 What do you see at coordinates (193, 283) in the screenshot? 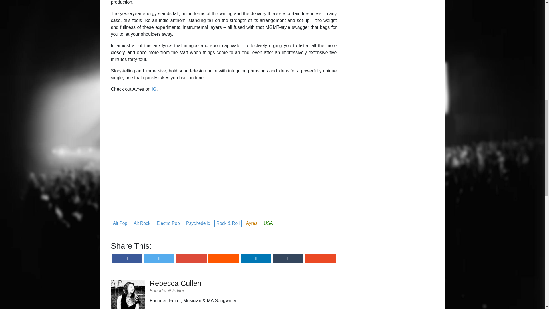
I see `Rebecca Cullen` at bounding box center [193, 283].